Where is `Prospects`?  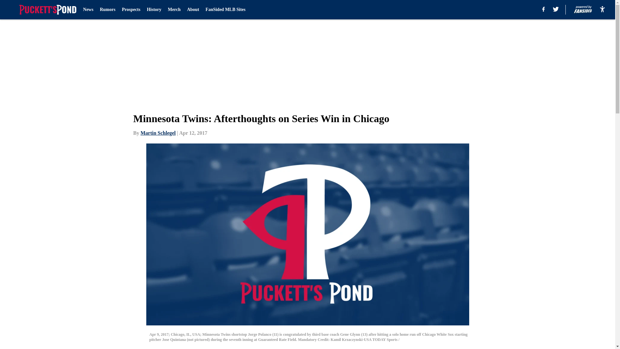
Prospects is located at coordinates (130, 10).